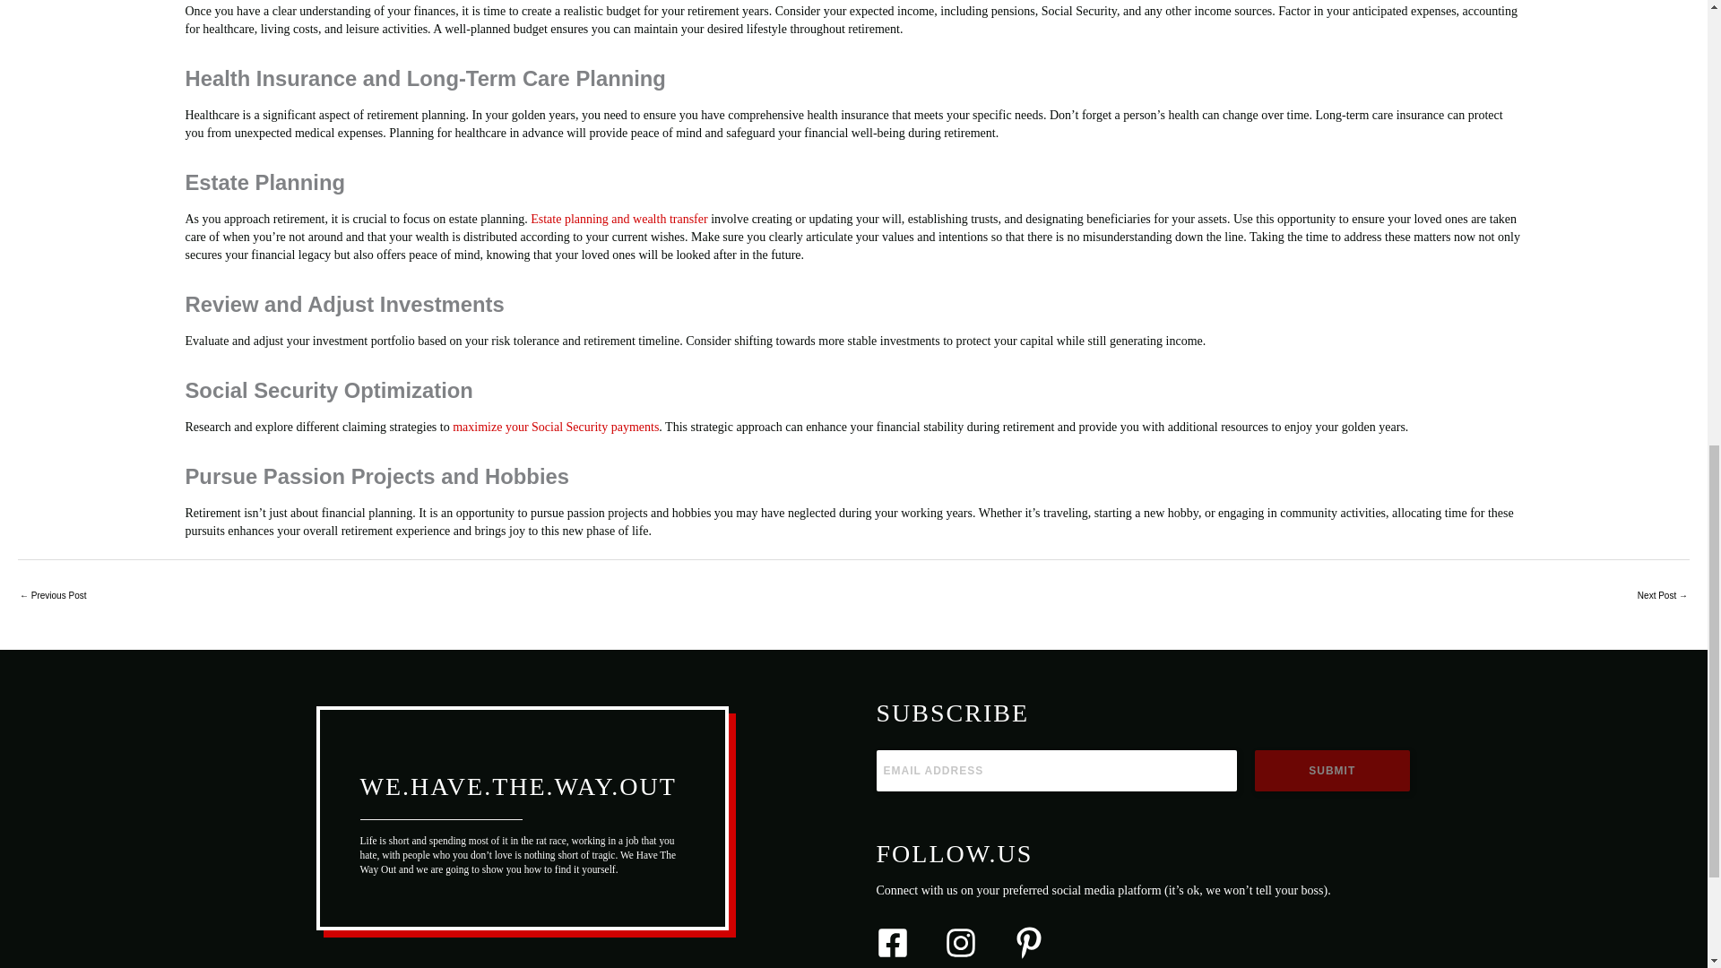  I want to click on SUBMIT, so click(1332, 771).